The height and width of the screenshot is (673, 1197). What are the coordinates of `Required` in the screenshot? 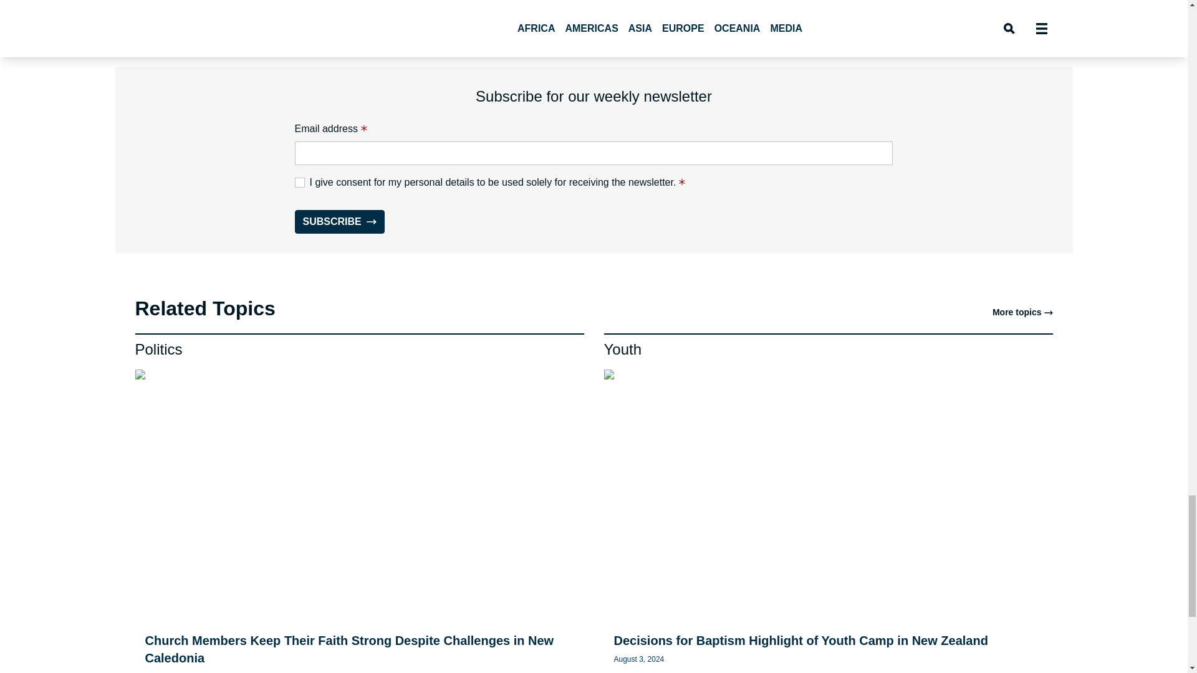 It's located at (682, 182).